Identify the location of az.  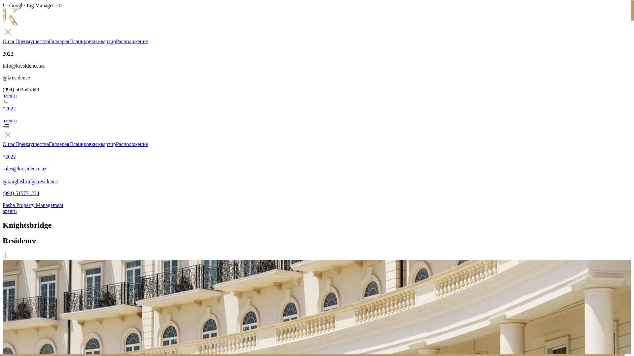
(5, 120).